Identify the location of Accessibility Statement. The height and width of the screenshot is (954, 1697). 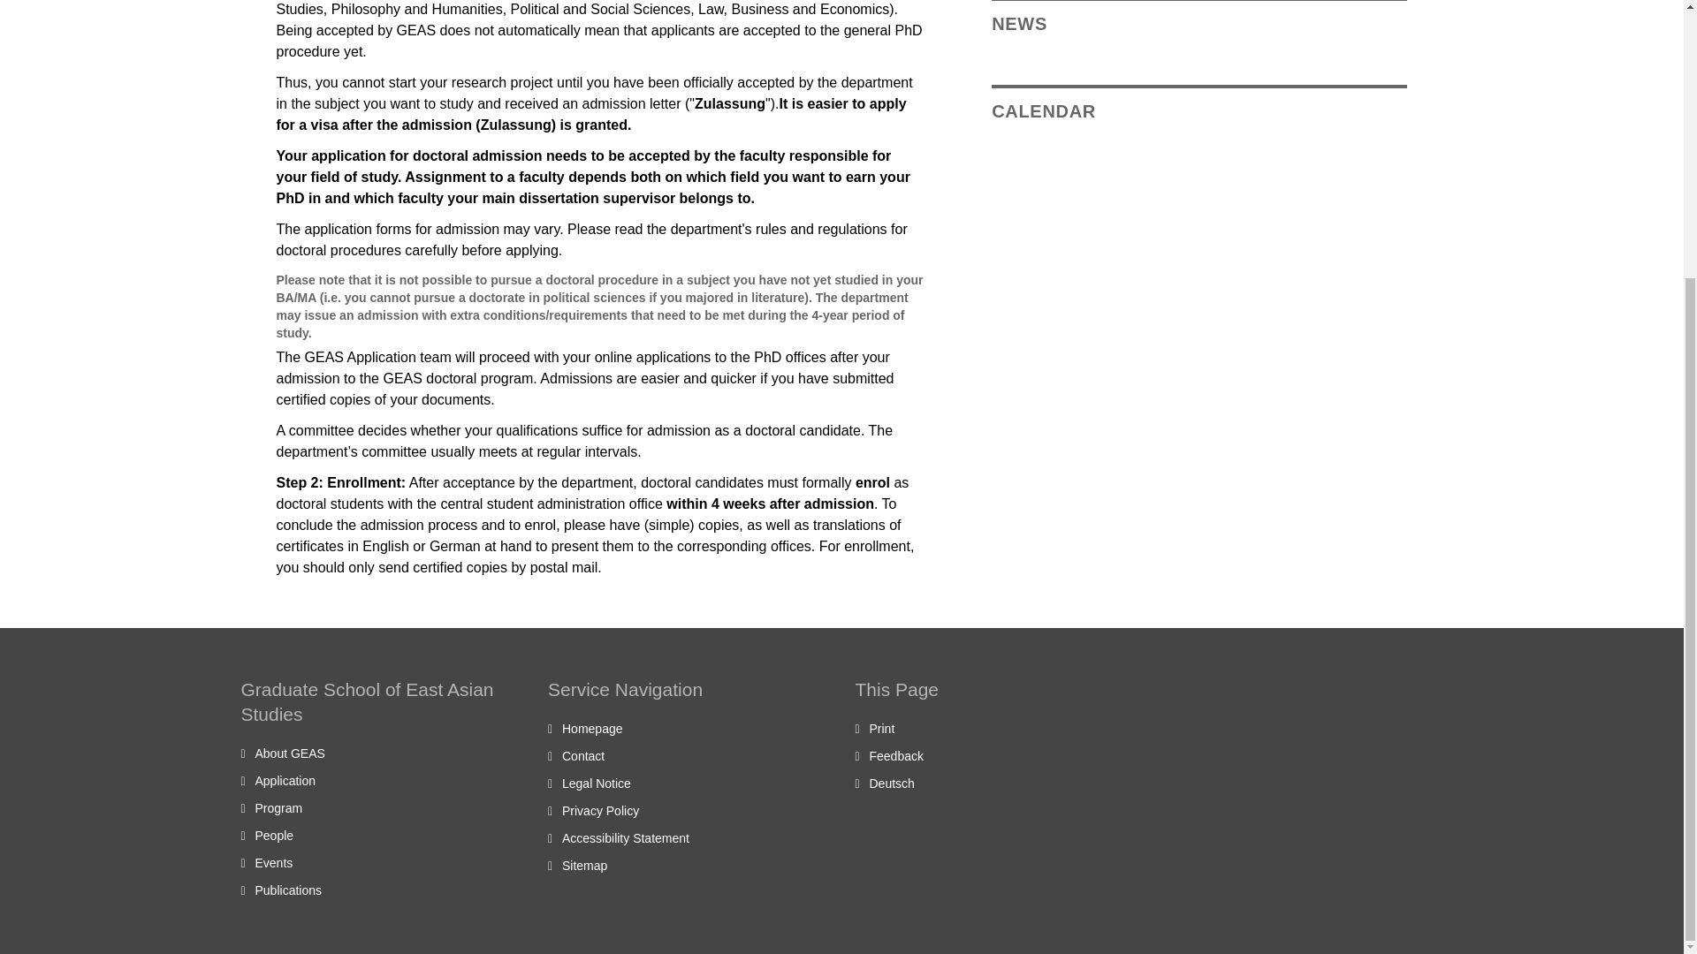
(625, 837).